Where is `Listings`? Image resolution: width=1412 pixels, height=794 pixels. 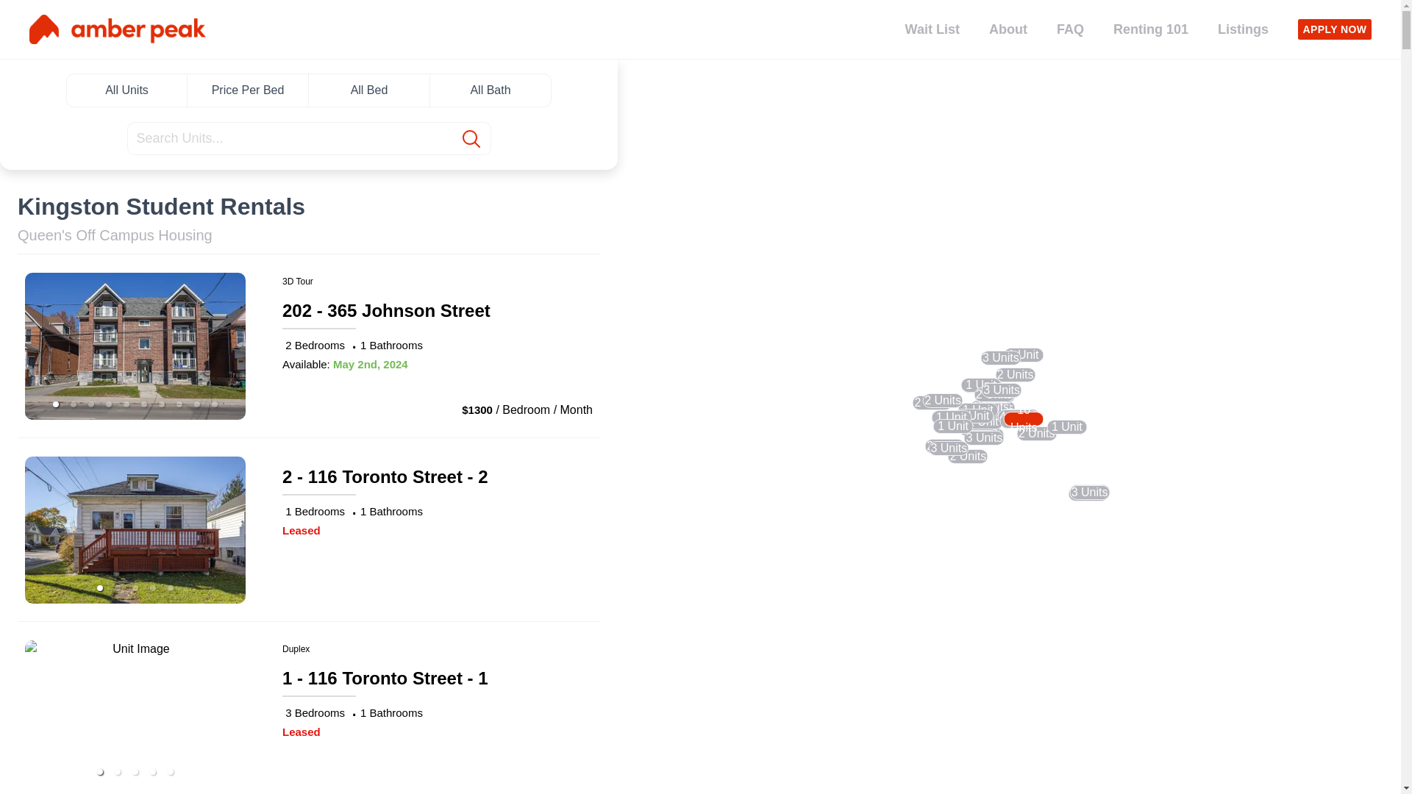
Listings is located at coordinates (1243, 29).